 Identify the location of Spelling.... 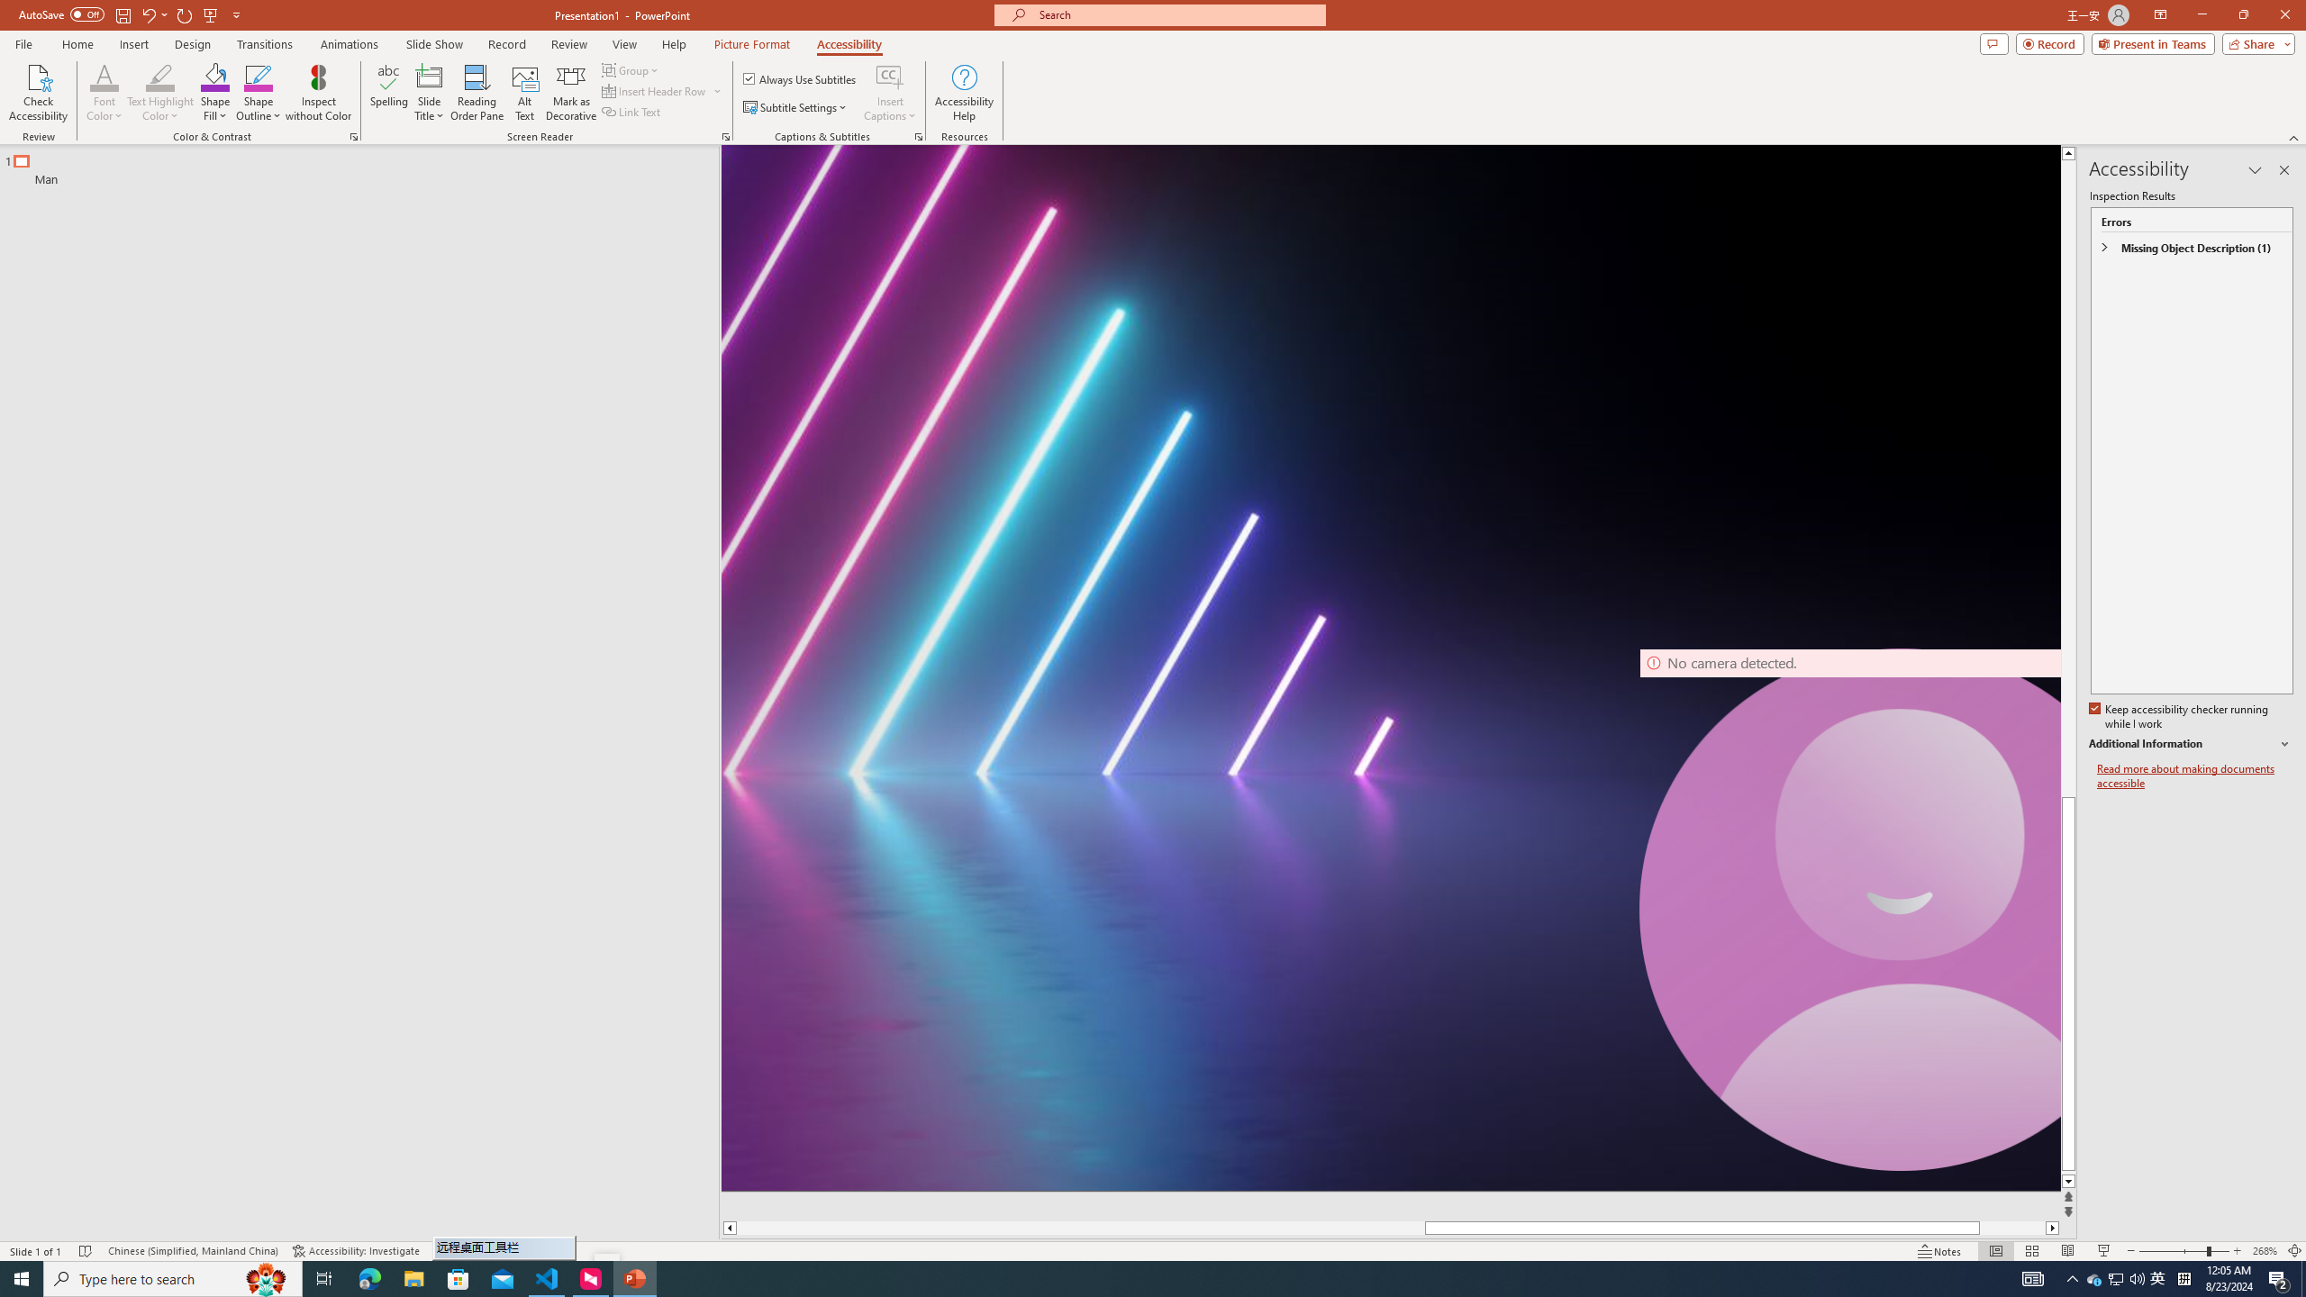
(389, 93).